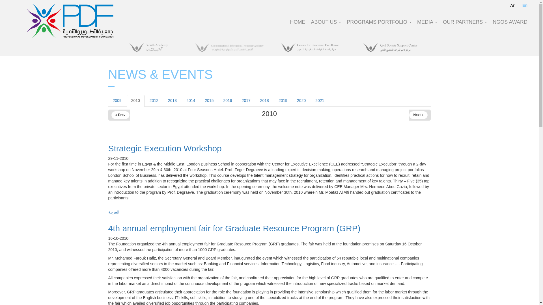 The image size is (543, 305). Describe the element at coordinates (465, 25) in the screenshot. I see `OUR PARTNERS` at that location.